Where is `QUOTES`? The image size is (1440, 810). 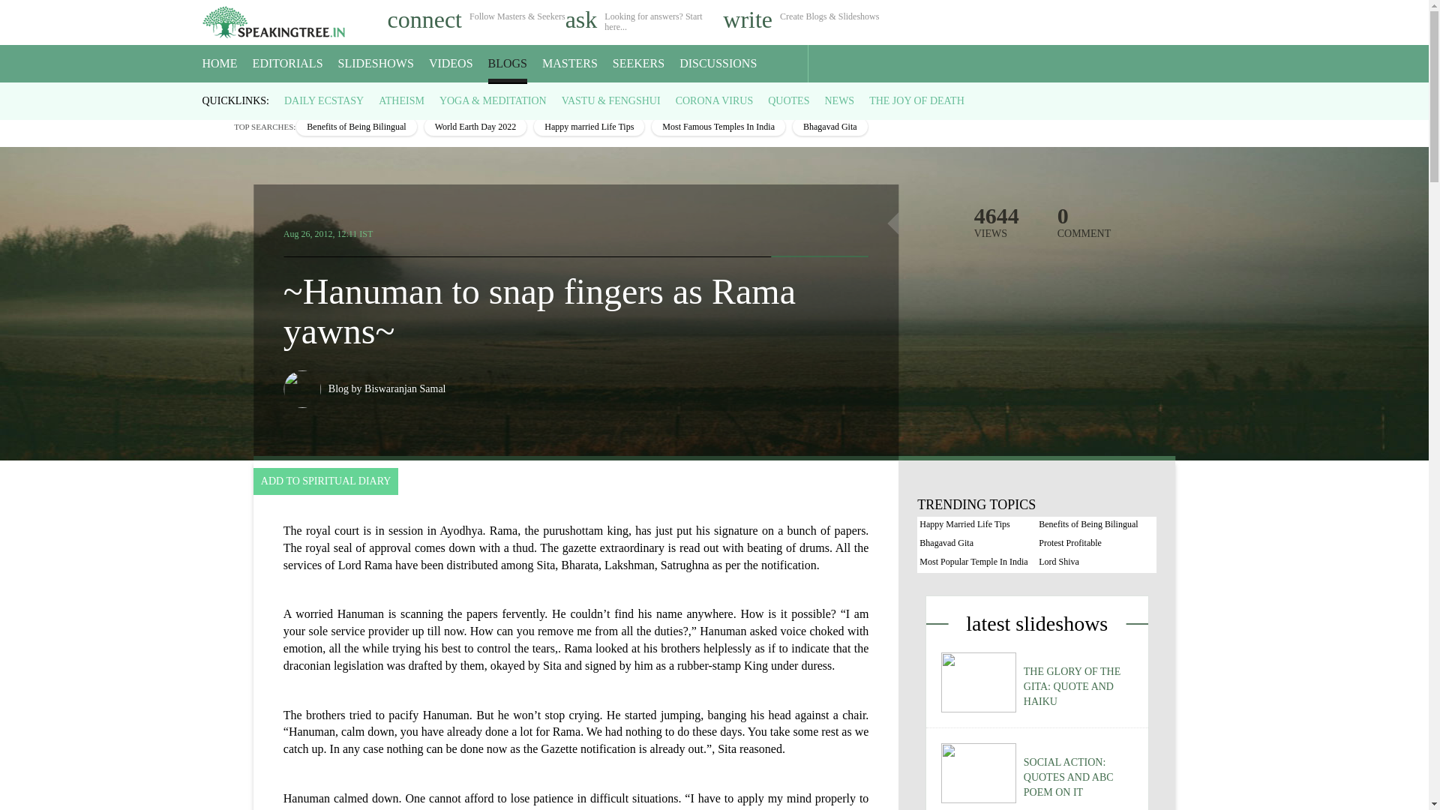 QUOTES is located at coordinates (788, 100).